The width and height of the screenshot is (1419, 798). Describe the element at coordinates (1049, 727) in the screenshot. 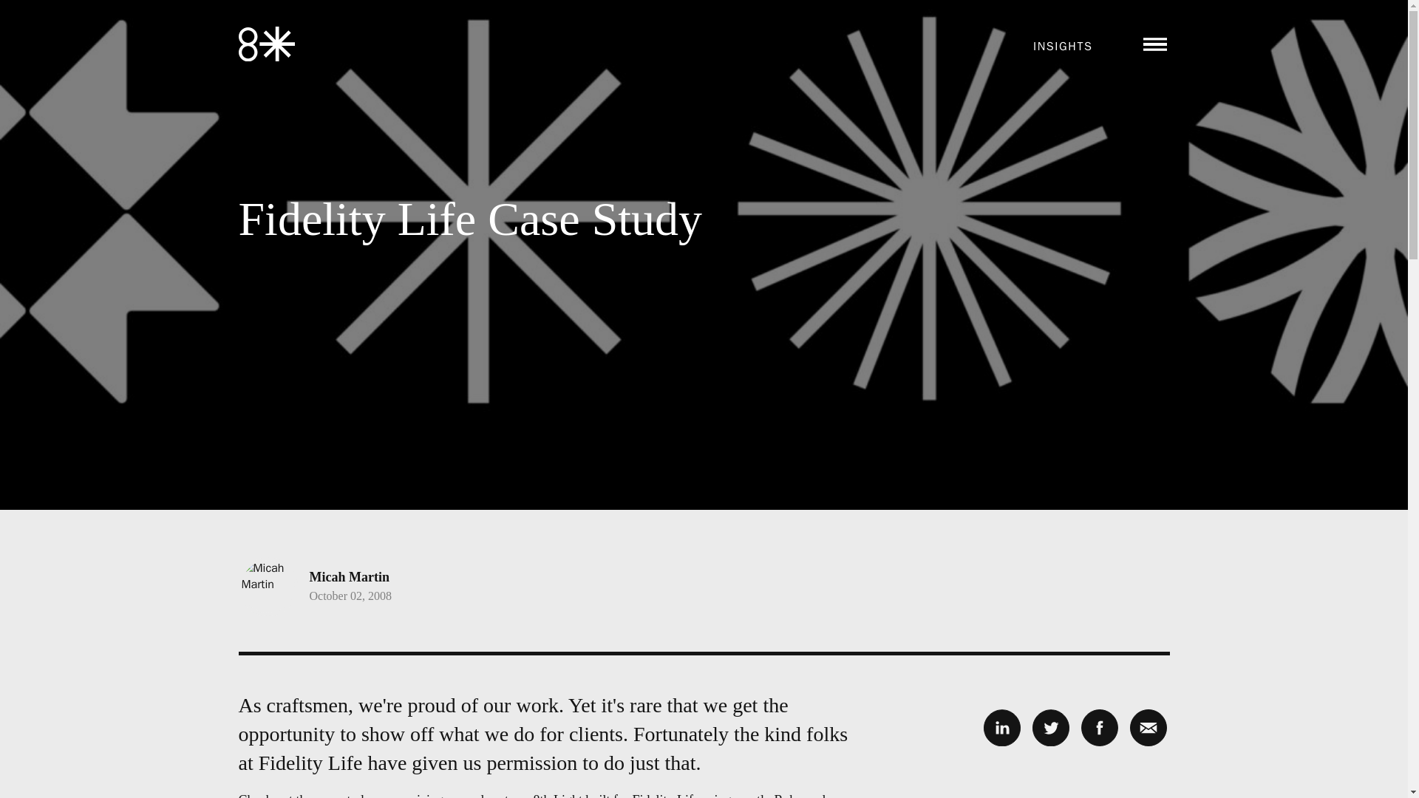

I see `Share on Twitter` at that location.